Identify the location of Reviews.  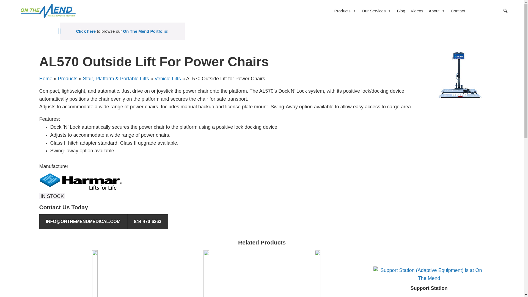
(483, 10).